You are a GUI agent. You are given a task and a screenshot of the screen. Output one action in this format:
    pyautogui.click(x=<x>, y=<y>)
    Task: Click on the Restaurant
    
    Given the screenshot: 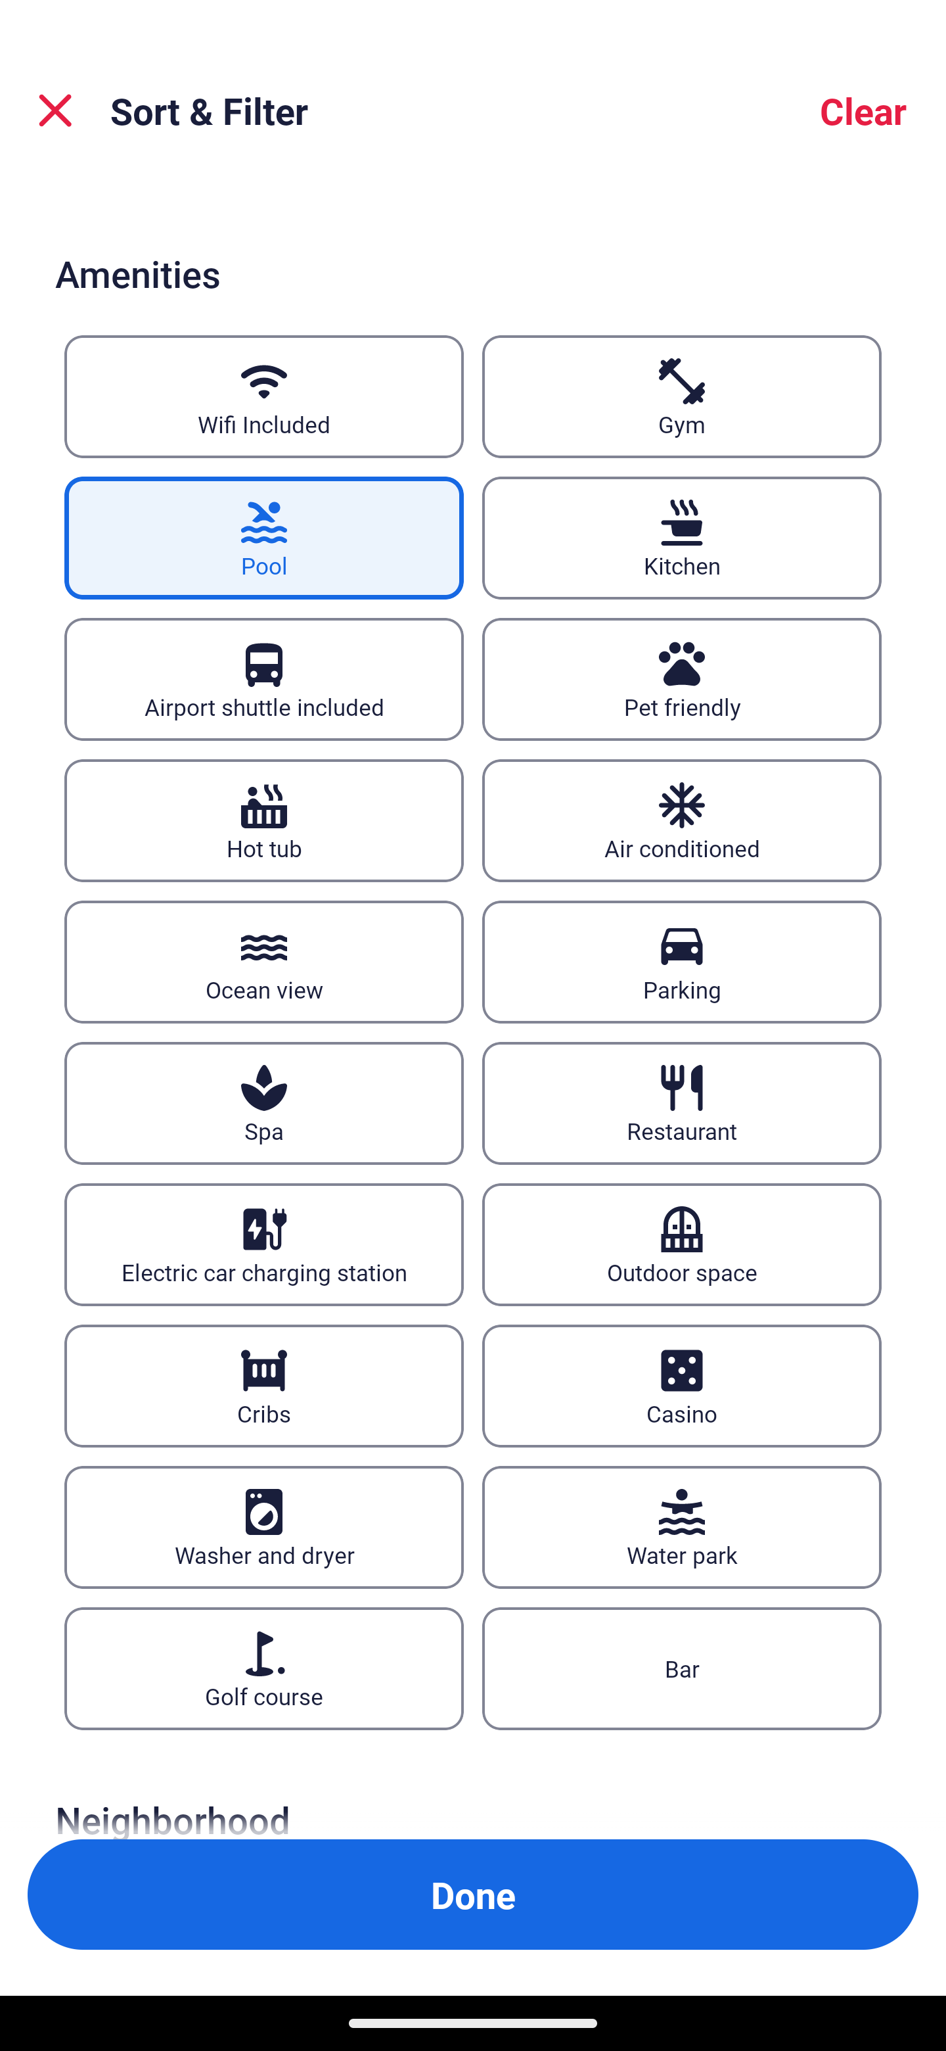 What is the action you would take?
    pyautogui.click(x=682, y=1103)
    